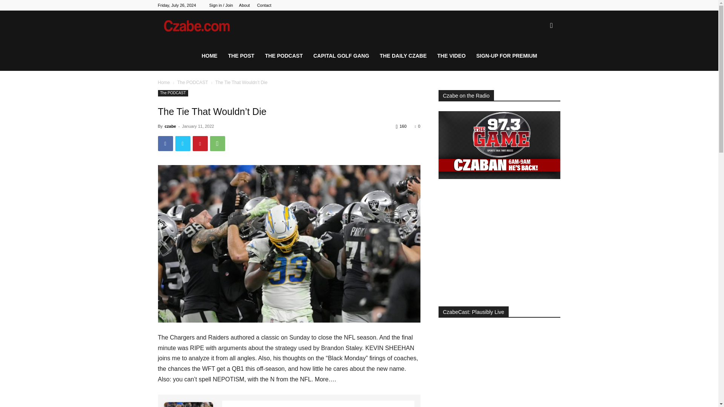  Describe the element at coordinates (193, 82) in the screenshot. I see `The PODCAST` at that location.